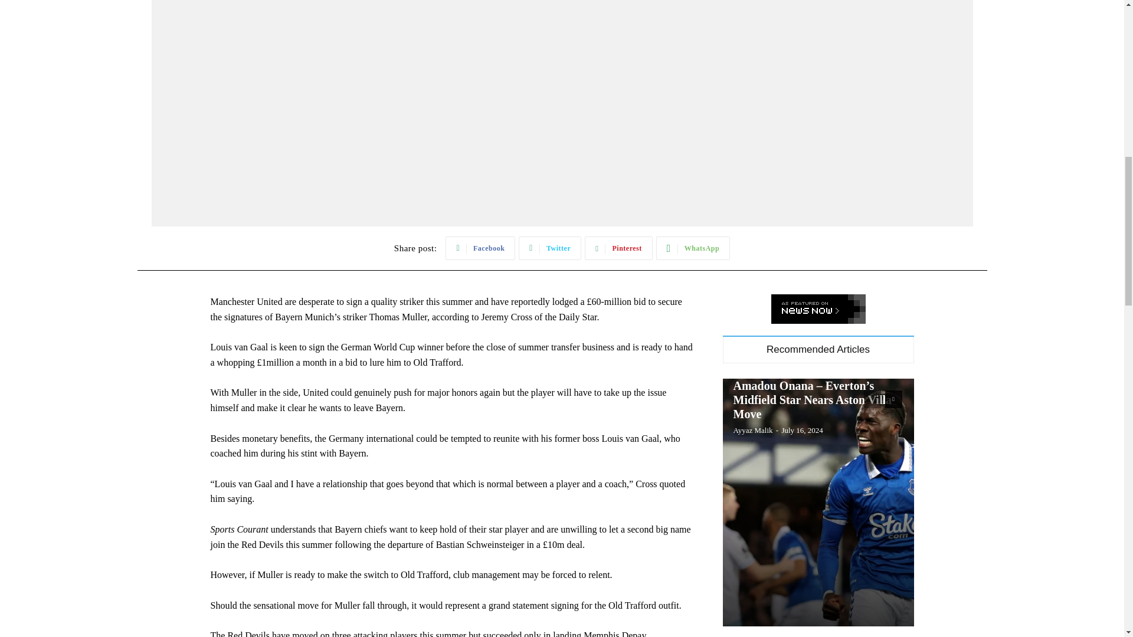 Image resolution: width=1133 pixels, height=637 pixels. What do you see at coordinates (618, 248) in the screenshot?
I see `Pinterest` at bounding box center [618, 248].